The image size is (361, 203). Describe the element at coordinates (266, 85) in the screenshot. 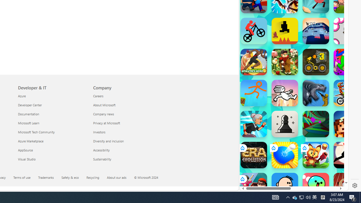

I see `Hills of Steel` at that location.